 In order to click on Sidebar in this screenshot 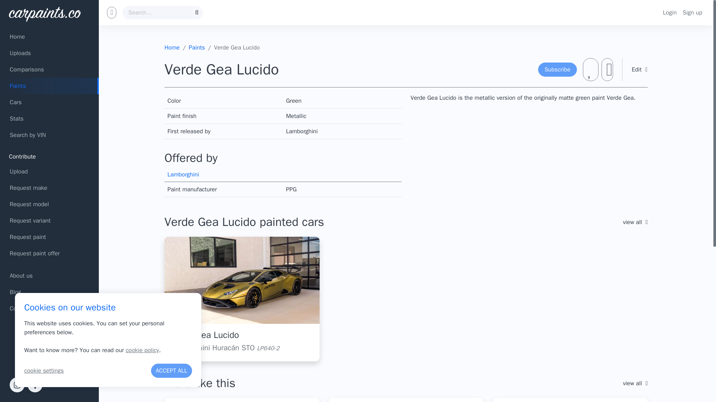, I will do `click(111, 13)`.